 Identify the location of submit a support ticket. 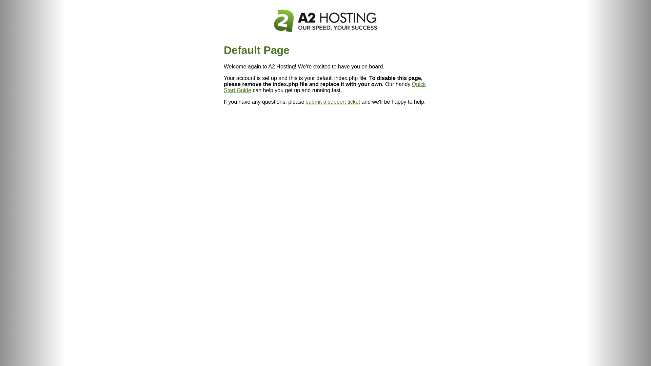
(333, 102).